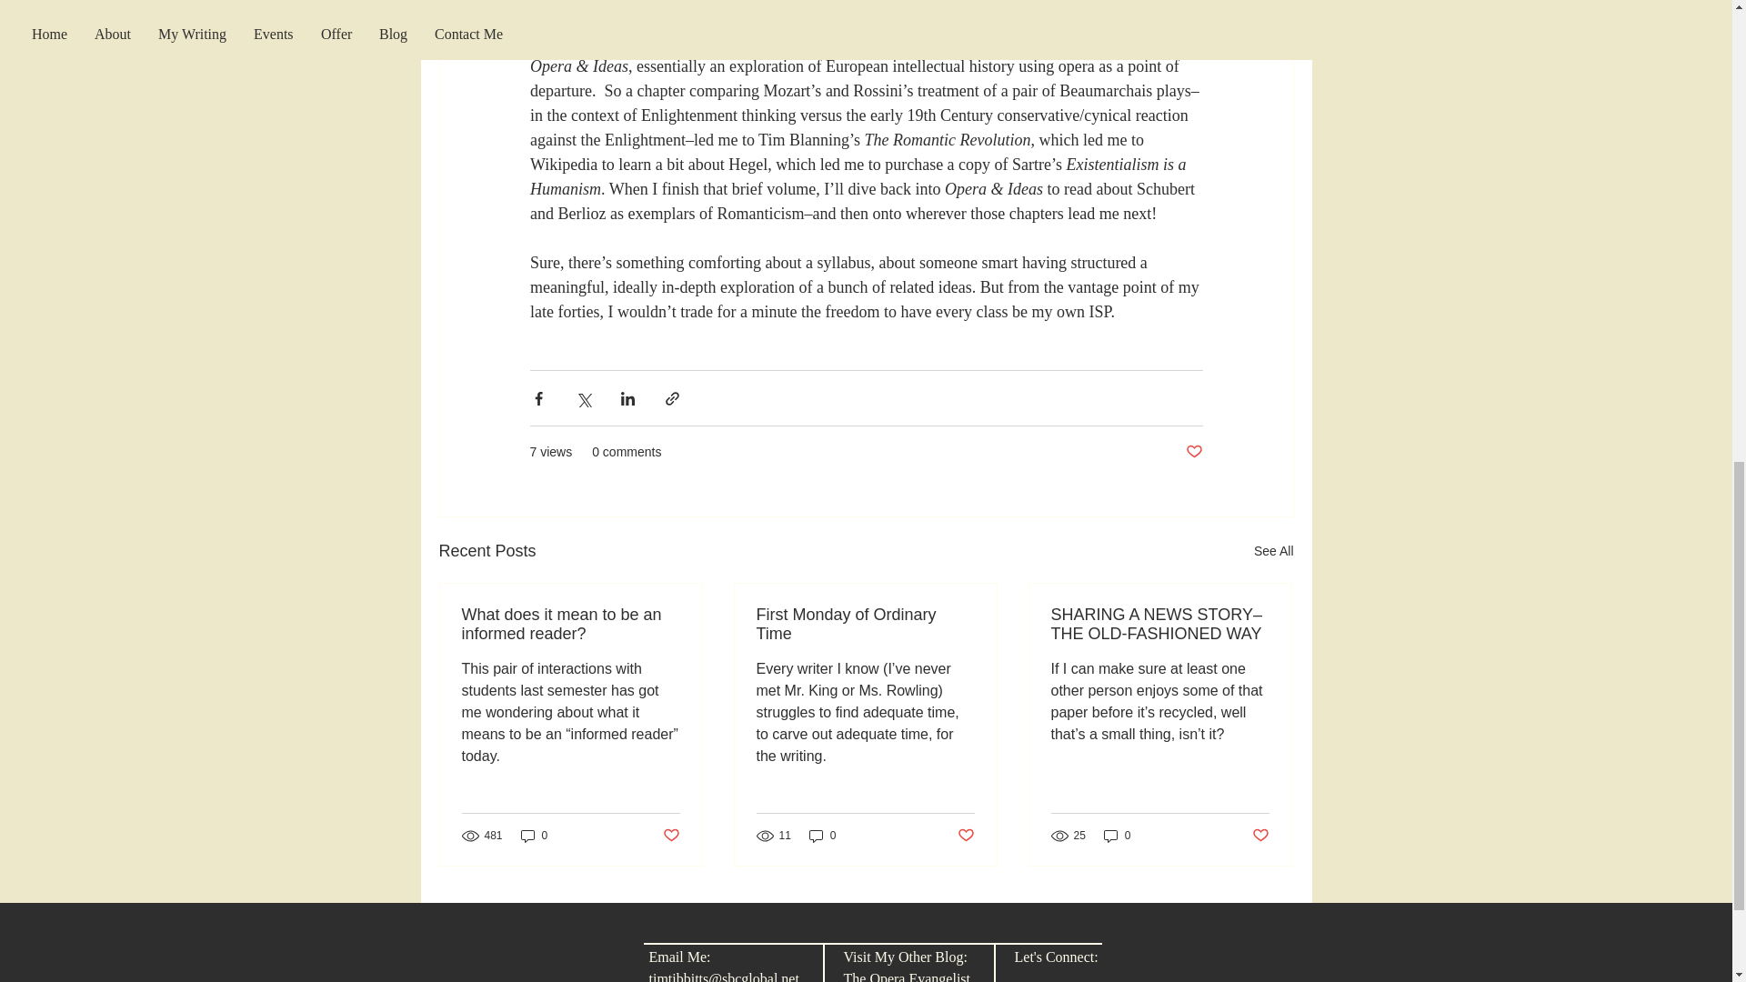 This screenshot has width=1746, height=982. I want to click on 0, so click(822, 836).